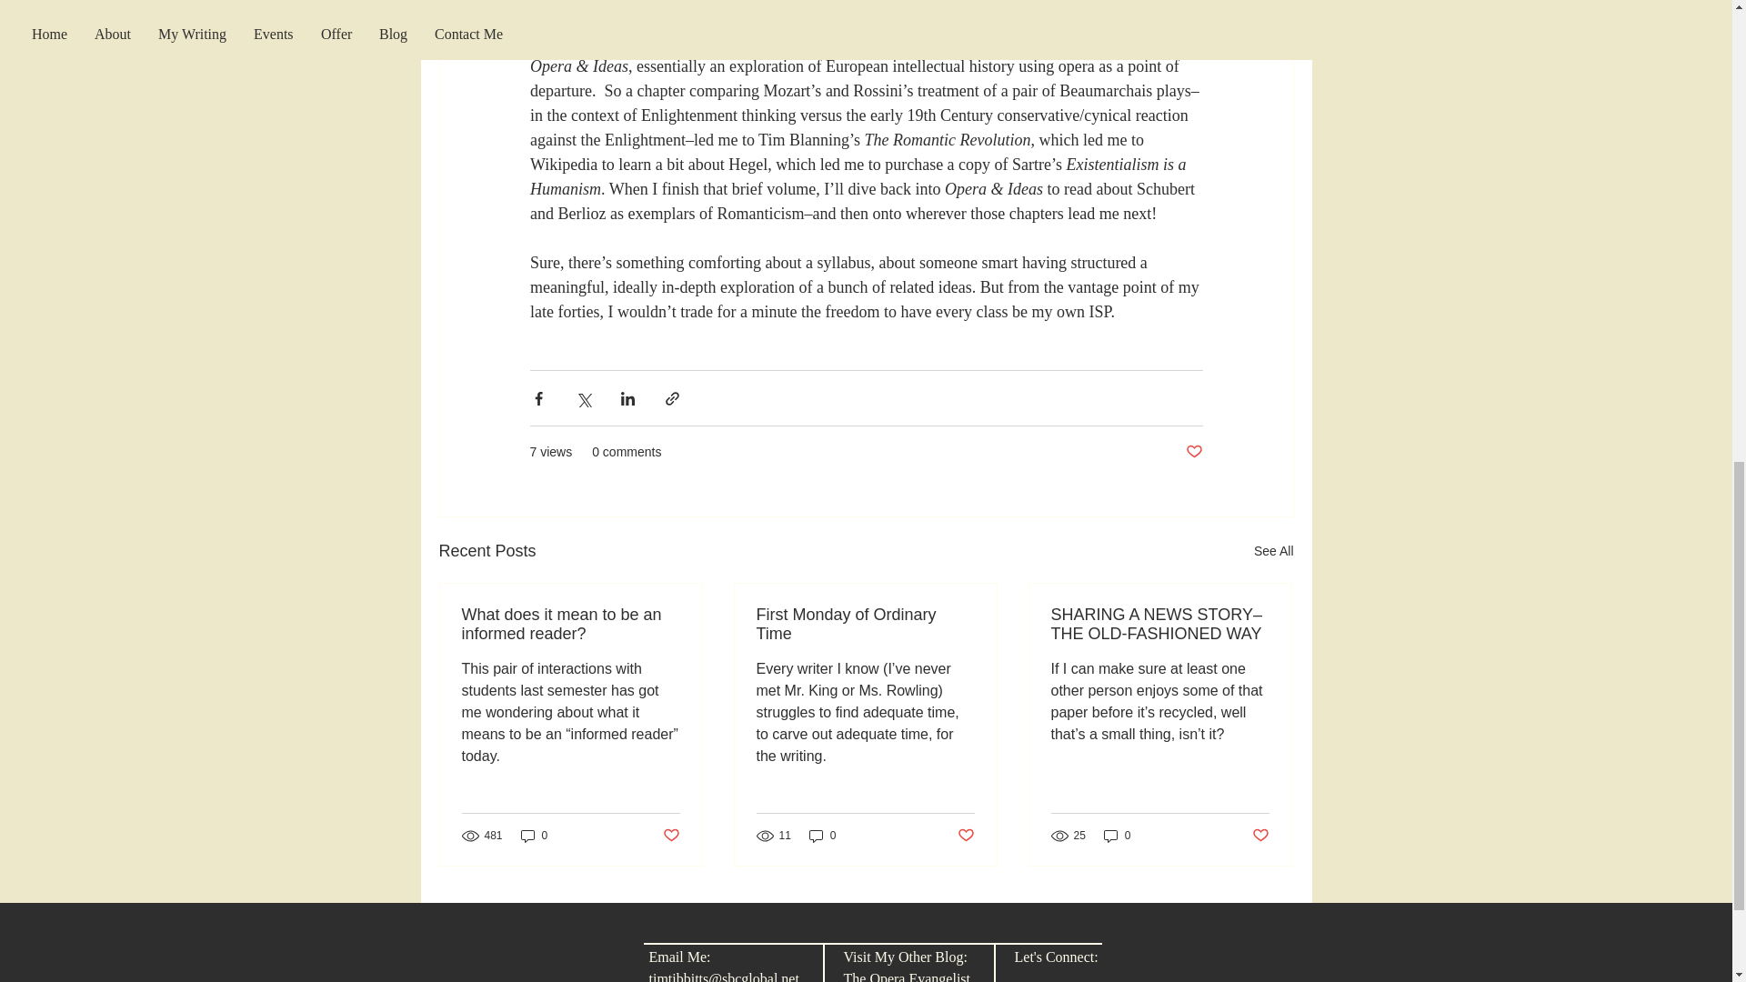 This screenshot has width=1746, height=982. I want to click on 0, so click(822, 836).